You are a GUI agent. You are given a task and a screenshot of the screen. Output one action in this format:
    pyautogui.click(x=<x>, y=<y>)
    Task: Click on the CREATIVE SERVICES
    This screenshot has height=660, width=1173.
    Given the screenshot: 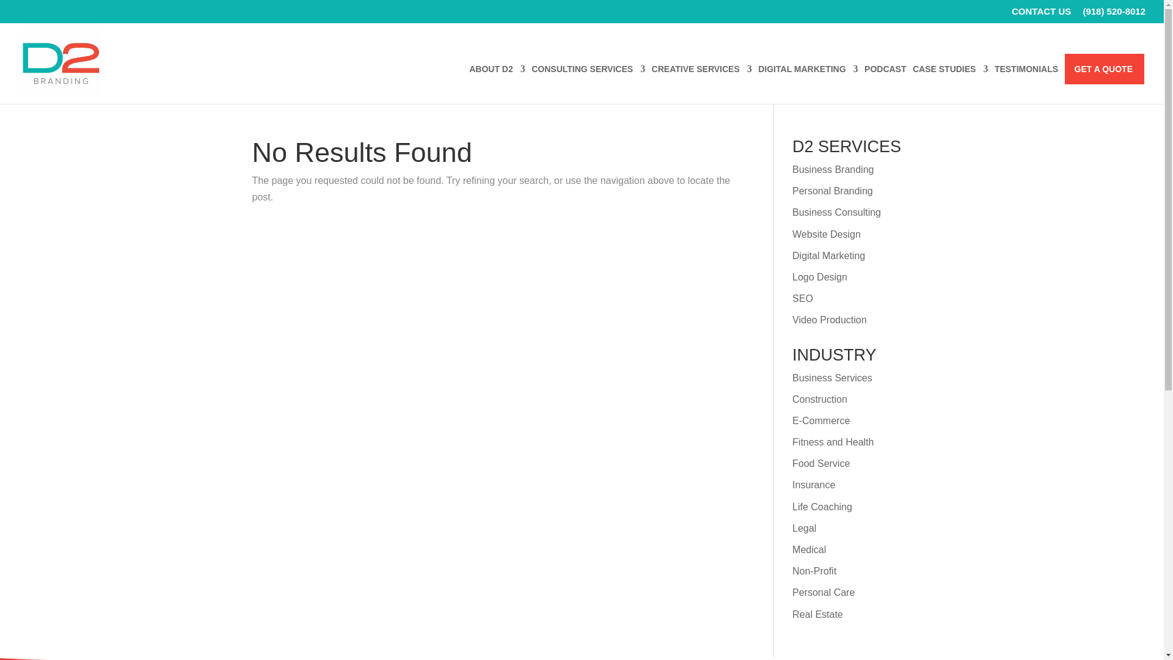 What is the action you would take?
    pyautogui.click(x=701, y=84)
    